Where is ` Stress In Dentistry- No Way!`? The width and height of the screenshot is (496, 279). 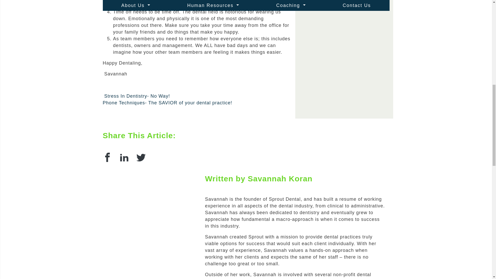
 Stress In Dentistry- No Way! is located at coordinates (136, 96).